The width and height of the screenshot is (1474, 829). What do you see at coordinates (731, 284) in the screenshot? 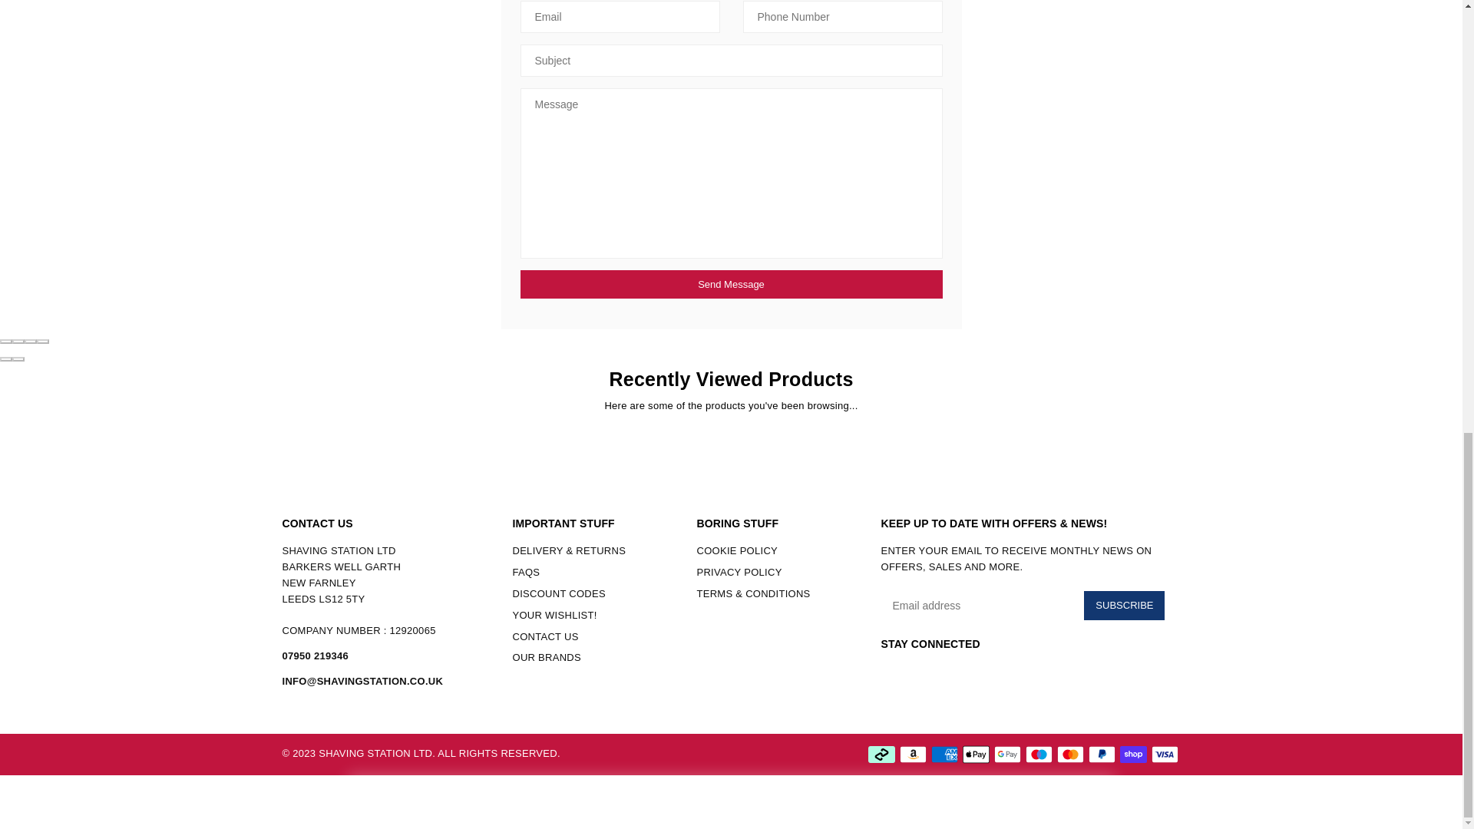
I see `Send Message` at bounding box center [731, 284].